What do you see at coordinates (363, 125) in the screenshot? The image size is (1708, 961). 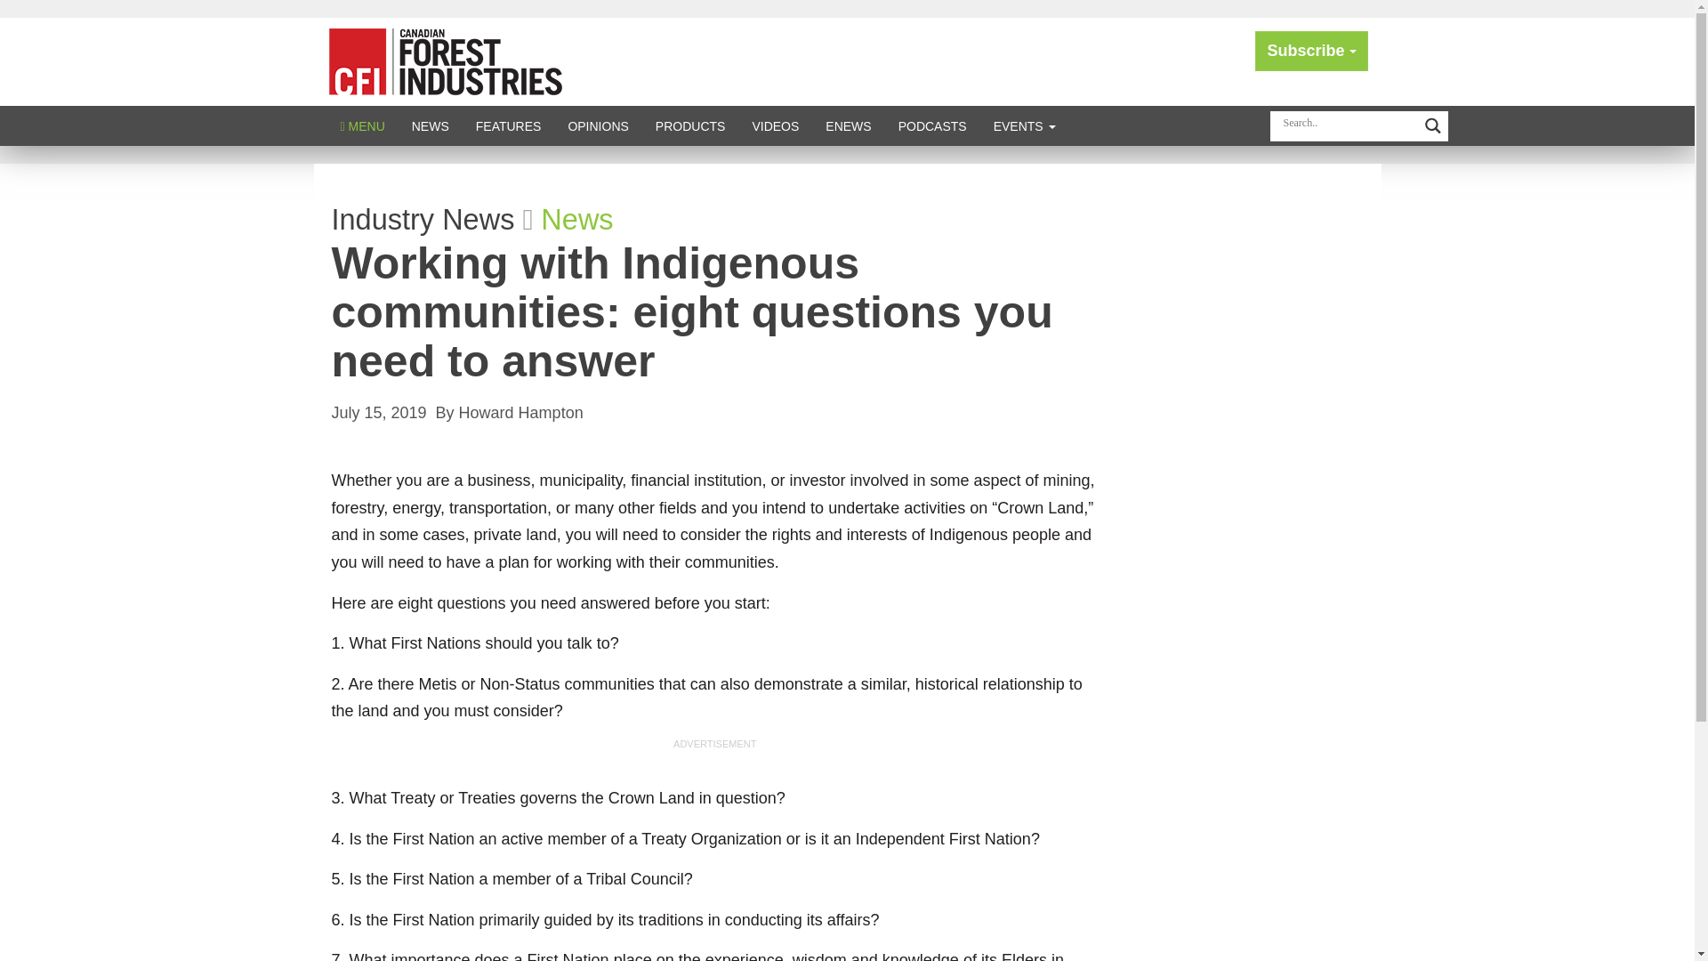 I see `MENU` at bounding box center [363, 125].